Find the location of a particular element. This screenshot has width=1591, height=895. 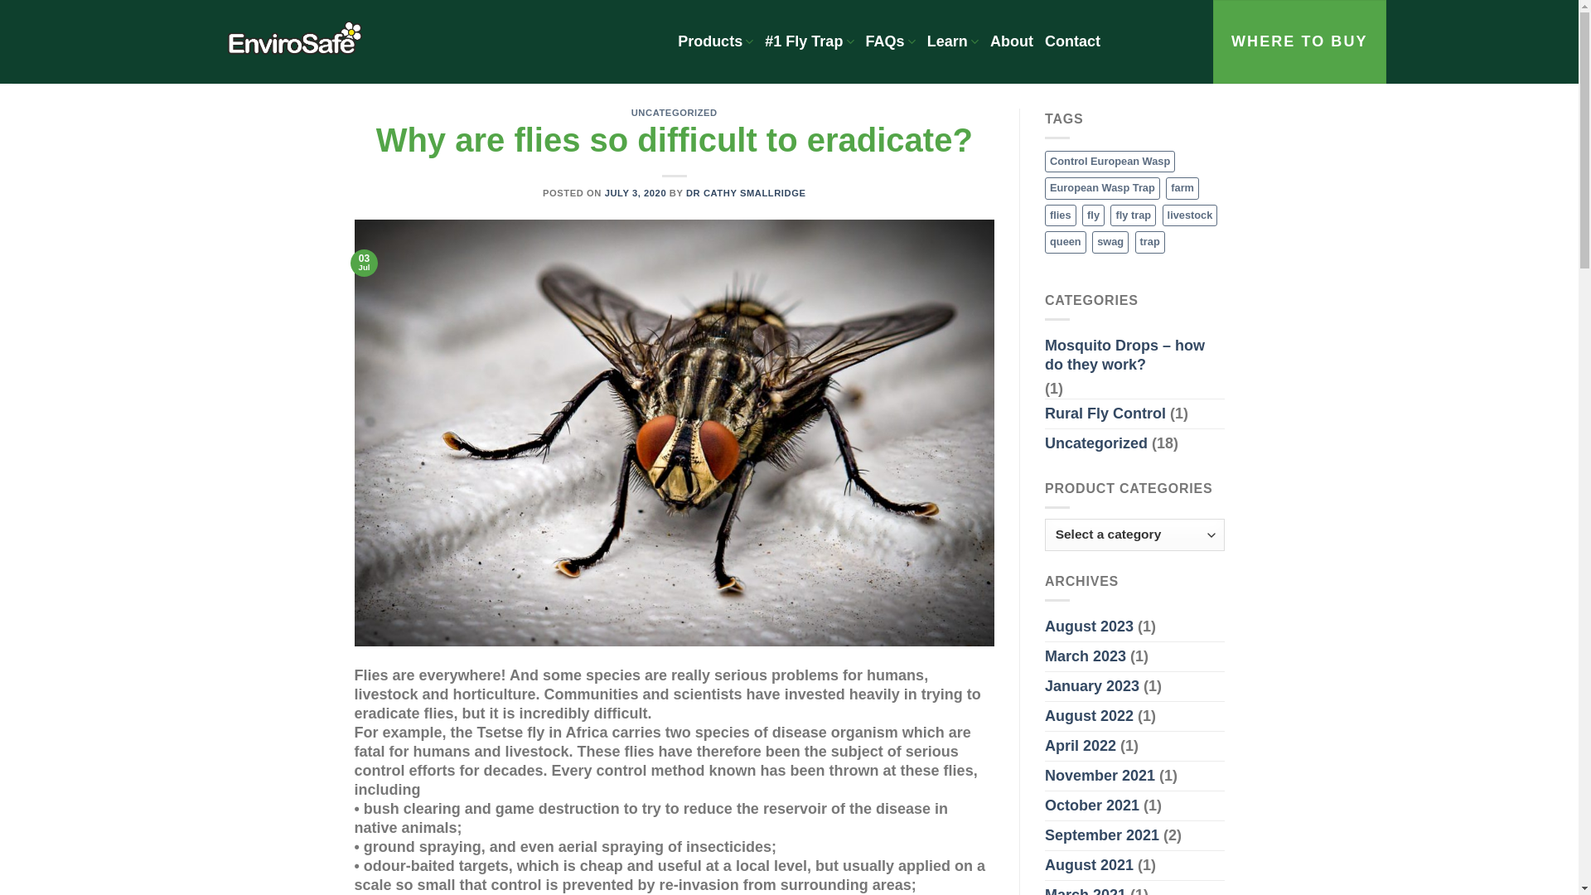

April 2022 is located at coordinates (1081, 746).